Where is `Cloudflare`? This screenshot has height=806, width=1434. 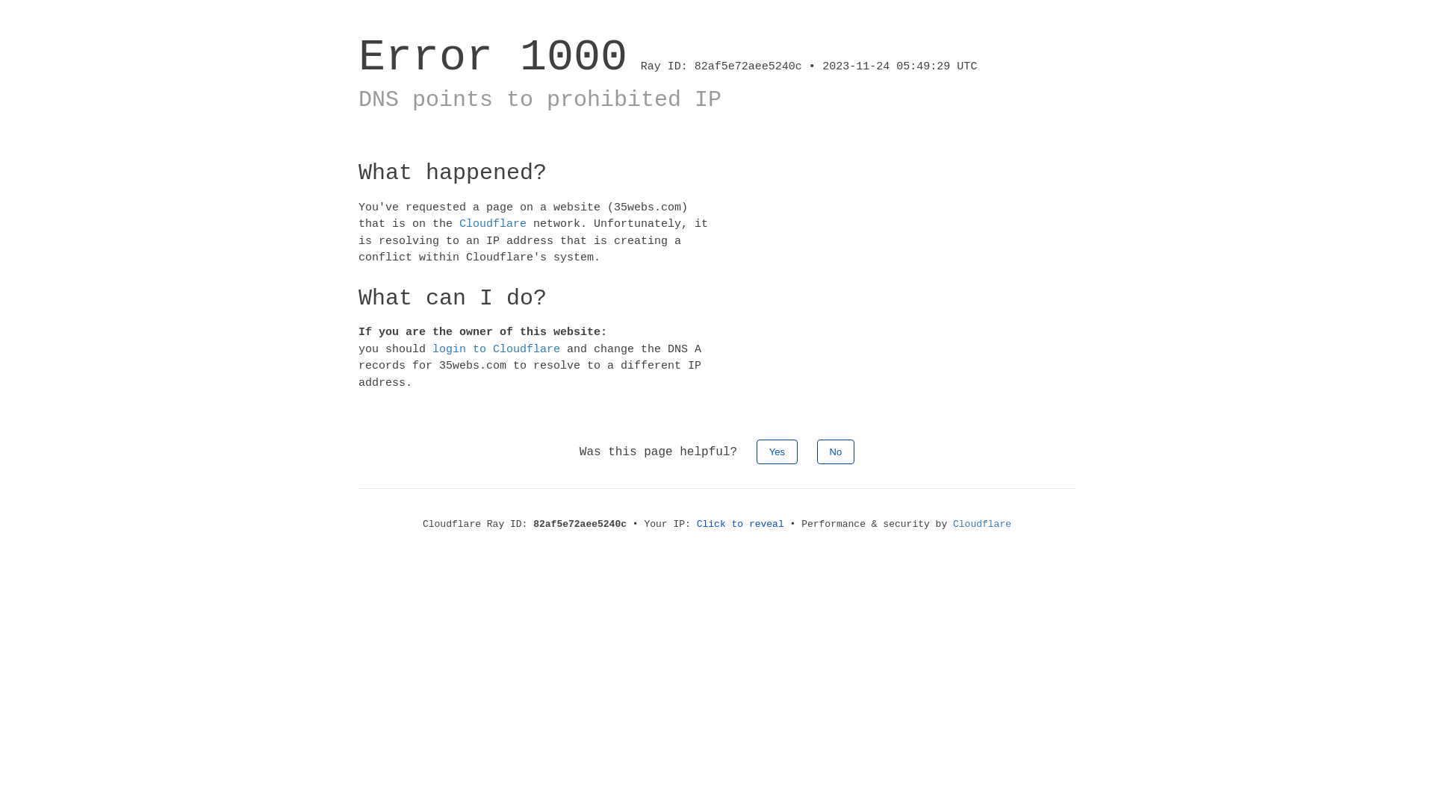
Cloudflare is located at coordinates (493, 224).